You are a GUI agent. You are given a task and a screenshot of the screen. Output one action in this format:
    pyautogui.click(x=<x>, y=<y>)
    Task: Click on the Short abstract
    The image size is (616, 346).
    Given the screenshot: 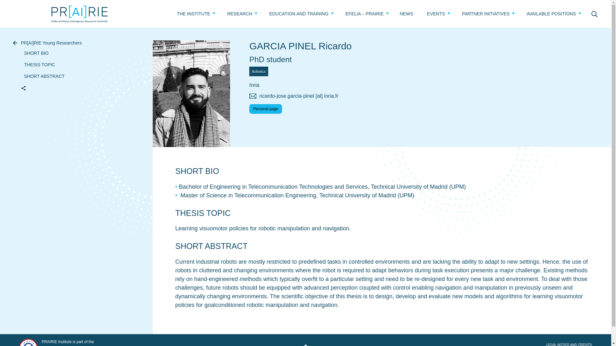 What is the action you would take?
    pyautogui.click(x=43, y=76)
    